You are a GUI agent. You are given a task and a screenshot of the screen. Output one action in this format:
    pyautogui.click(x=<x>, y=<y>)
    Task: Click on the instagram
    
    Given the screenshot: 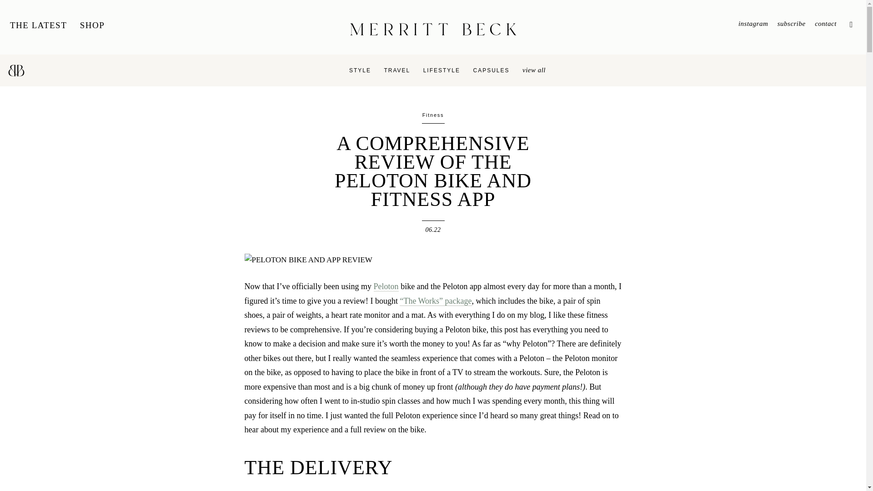 What is the action you would take?
    pyautogui.click(x=753, y=24)
    